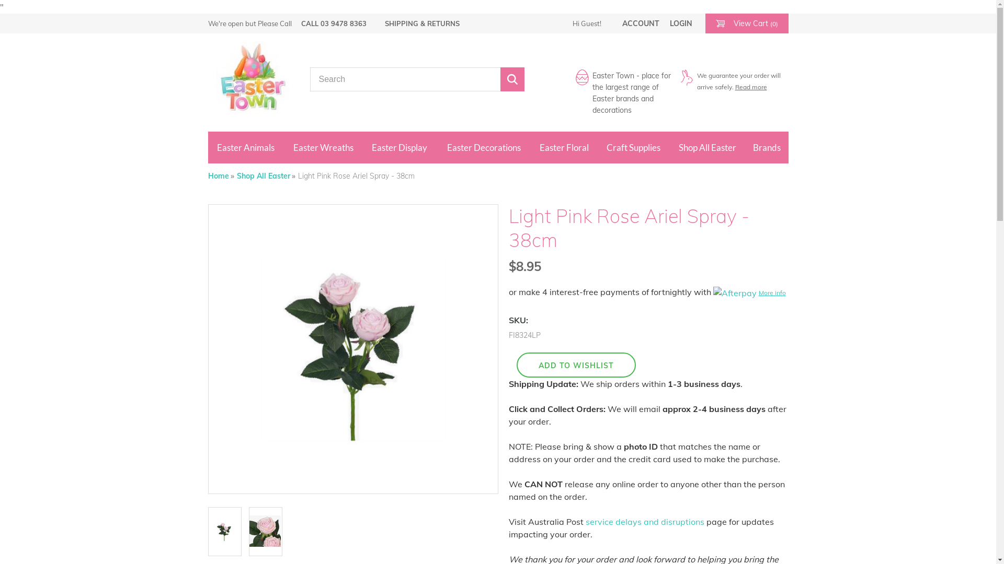  What do you see at coordinates (747, 23) in the screenshot?
I see `View Cart (0)` at bounding box center [747, 23].